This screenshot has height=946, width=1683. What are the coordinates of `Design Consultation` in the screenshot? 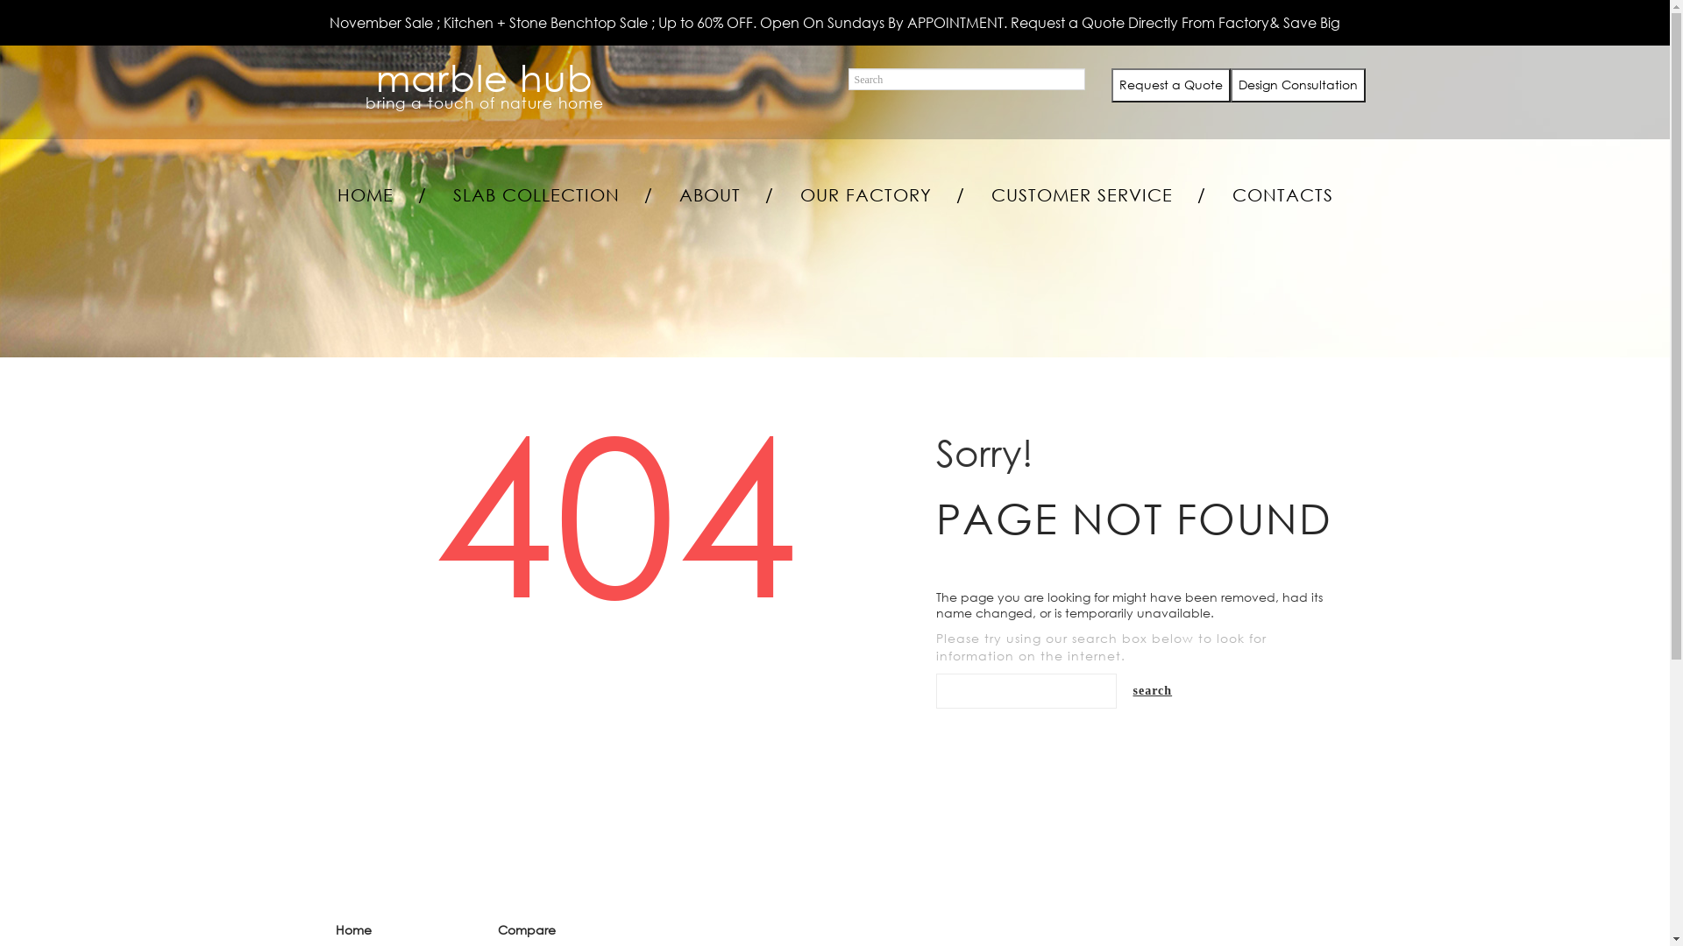 It's located at (1298, 85).